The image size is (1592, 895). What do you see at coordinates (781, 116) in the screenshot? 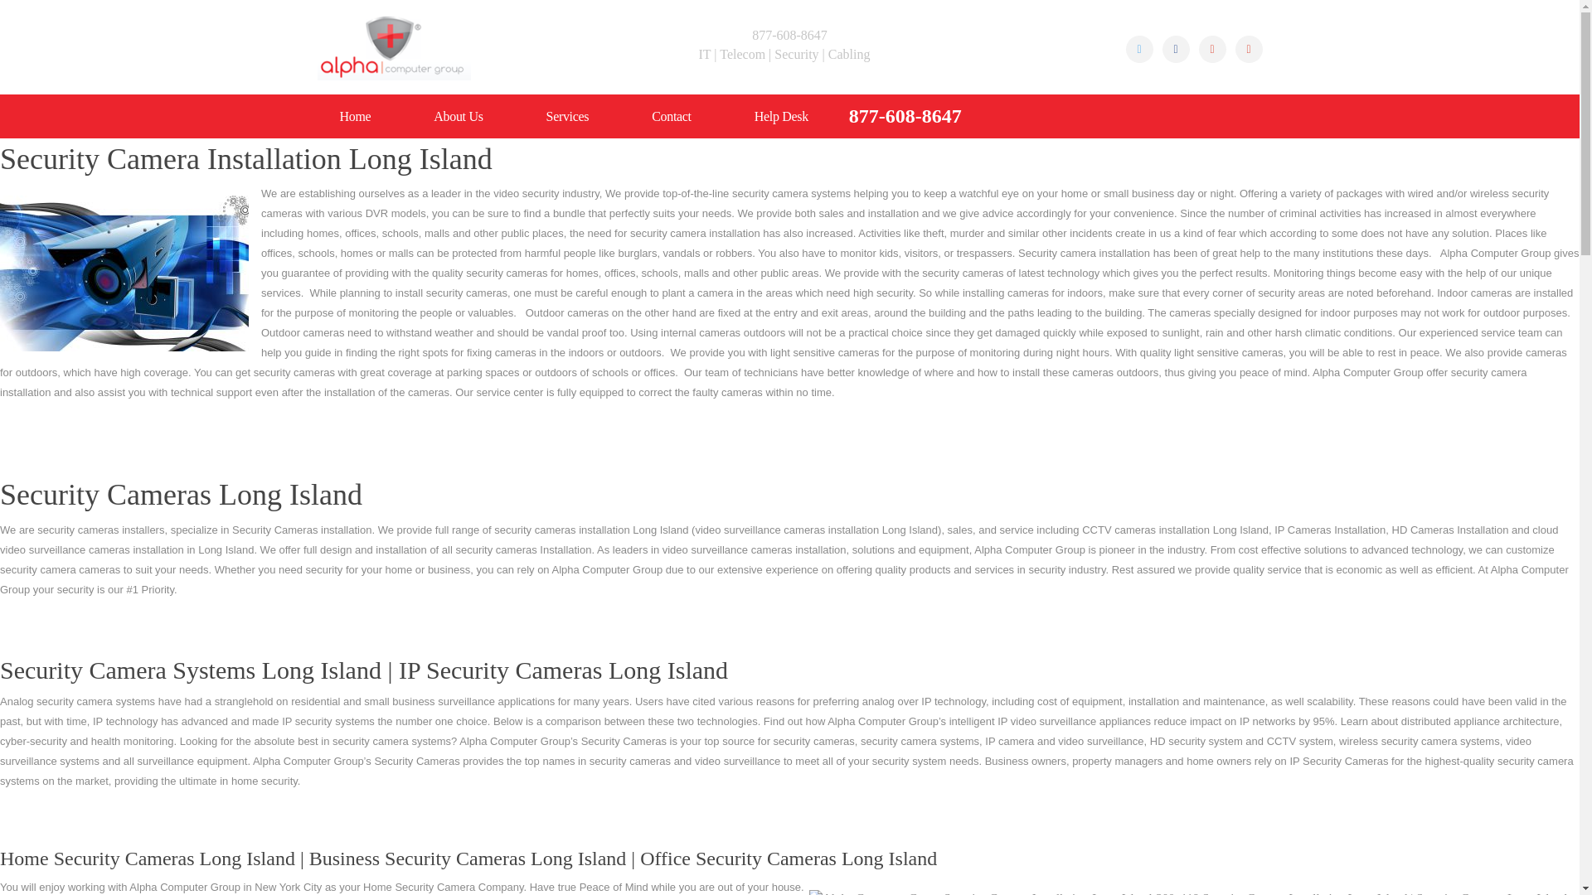
I see `Help Desk` at bounding box center [781, 116].